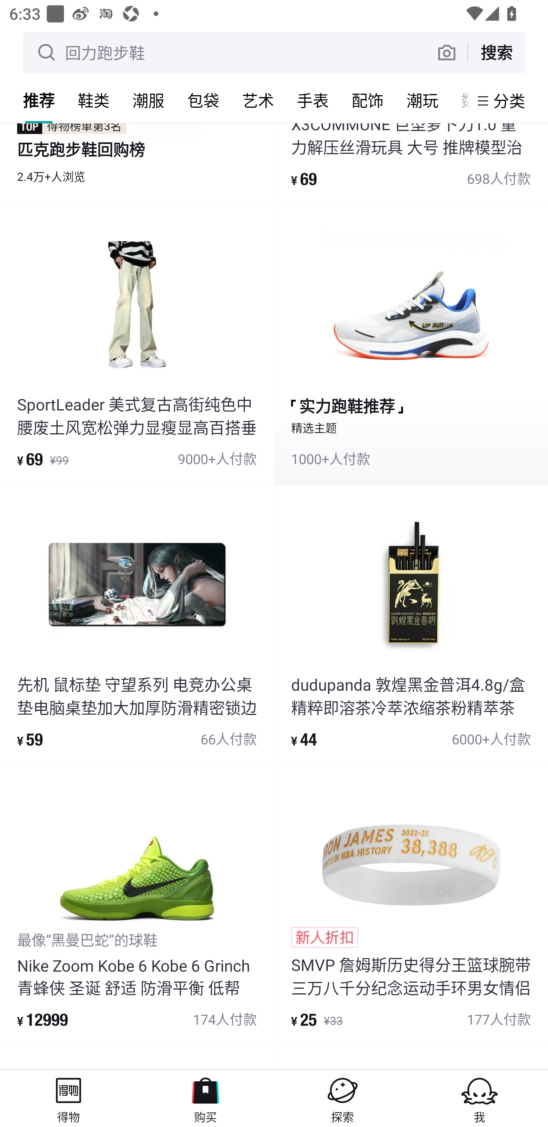 The image size is (548, 1127). I want to click on 艺术, so click(258, 100).